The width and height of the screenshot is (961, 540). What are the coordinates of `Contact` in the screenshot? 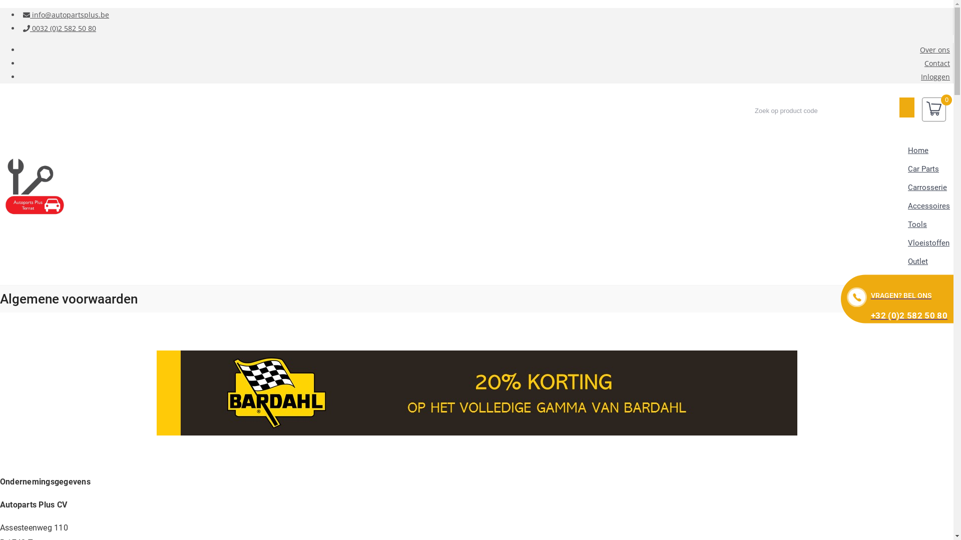 It's located at (937, 63).